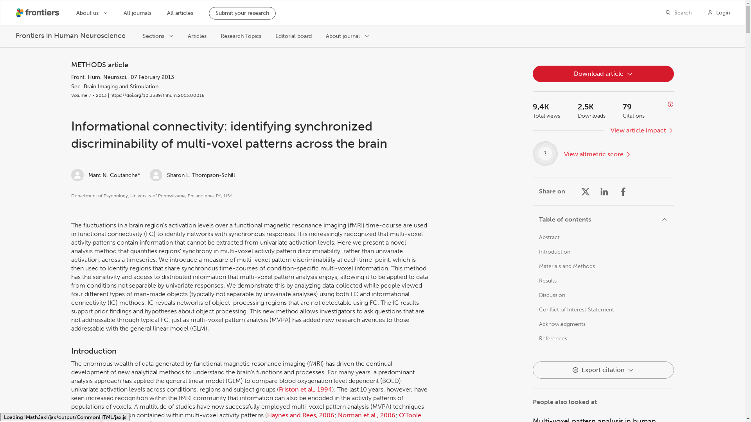 The height and width of the screenshot is (422, 751). Describe the element at coordinates (719, 13) in the screenshot. I see `Login` at that location.